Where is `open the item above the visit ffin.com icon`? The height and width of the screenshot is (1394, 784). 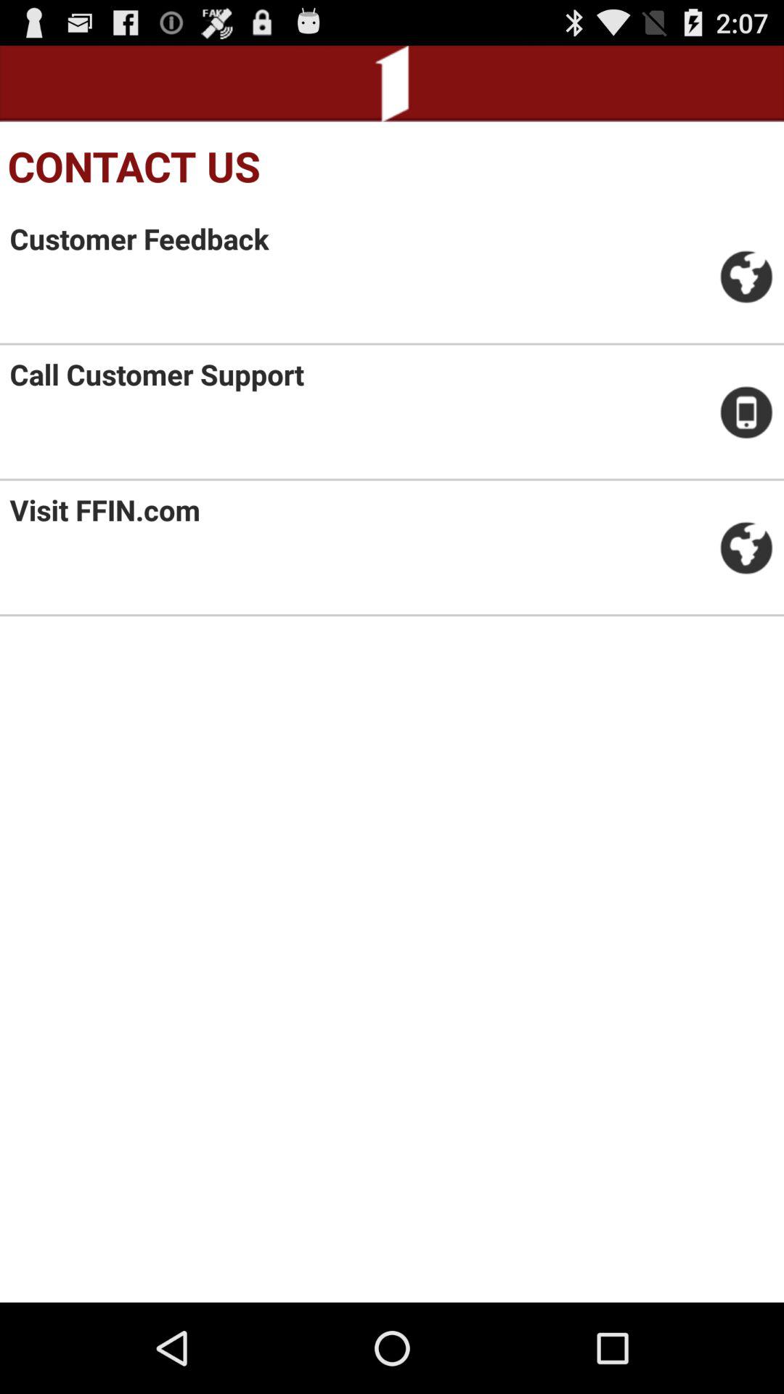
open the item above the visit ffin.com icon is located at coordinates (157, 374).